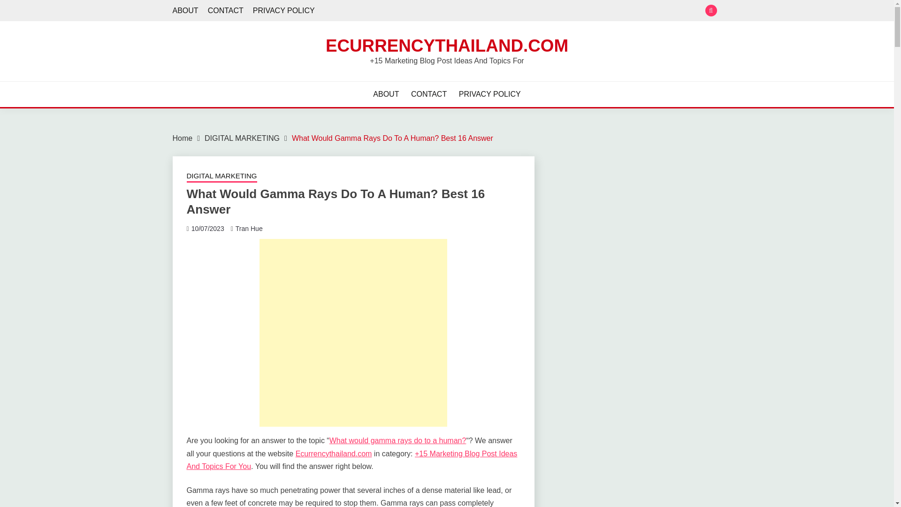 The image size is (901, 507). I want to click on What would gamma rays do to a human?, so click(398, 440).